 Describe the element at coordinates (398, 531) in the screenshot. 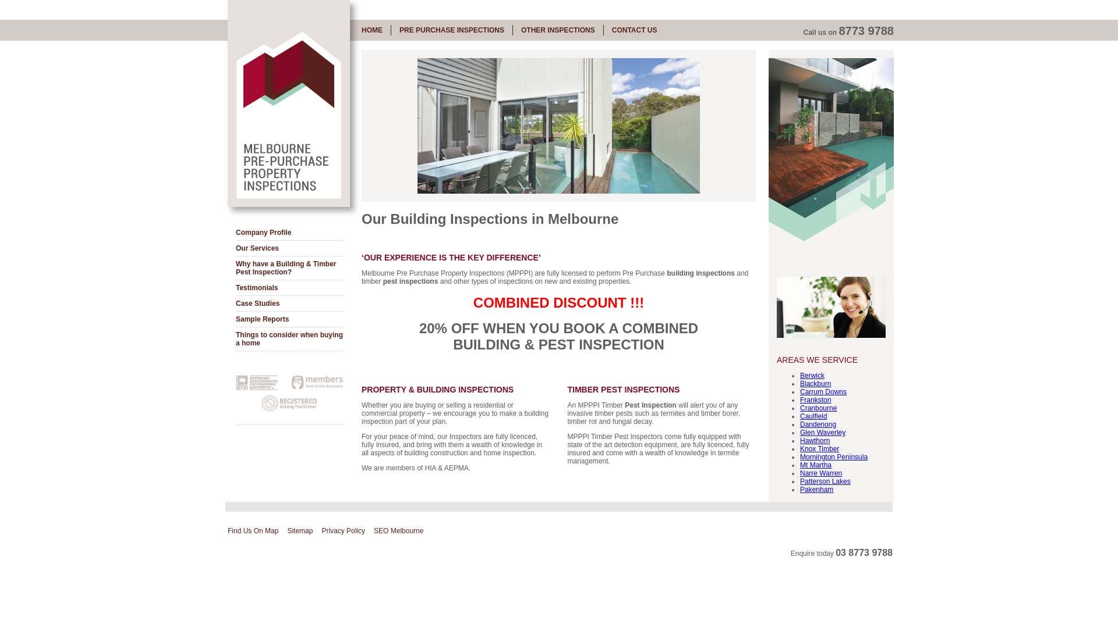

I see `SEO Melbourne` at that location.